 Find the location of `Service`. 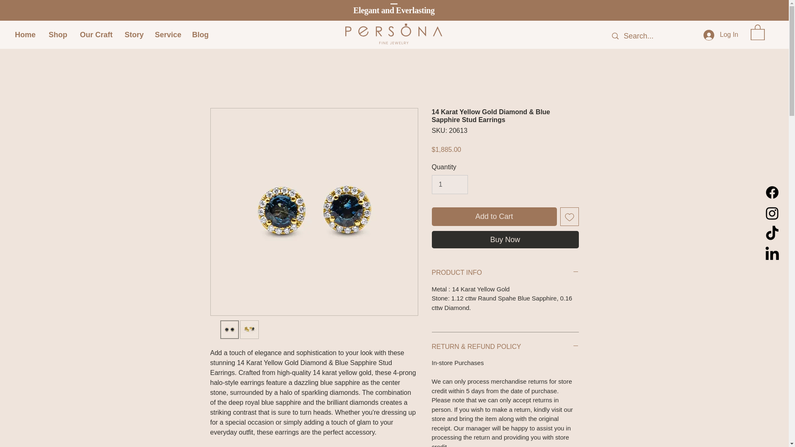

Service is located at coordinates (167, 35).